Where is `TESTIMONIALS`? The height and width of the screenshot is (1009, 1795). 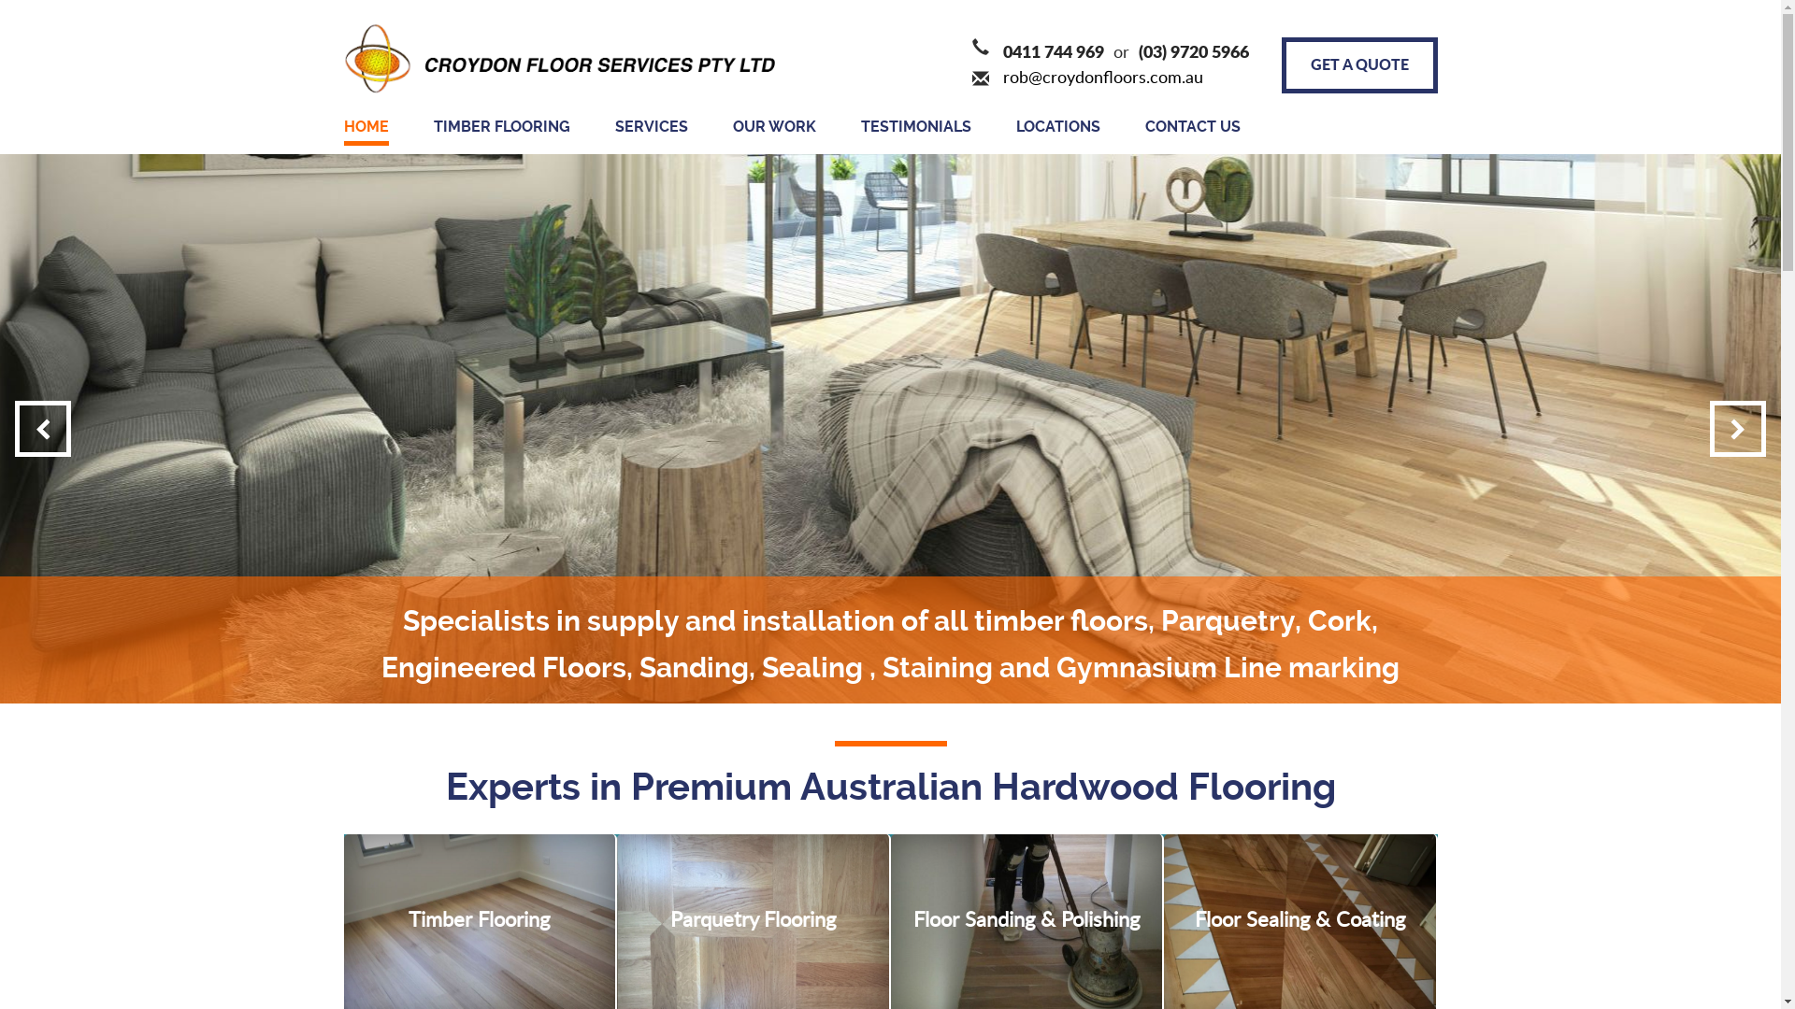
TESTIMONIALS is located at coordinates (915, 127).